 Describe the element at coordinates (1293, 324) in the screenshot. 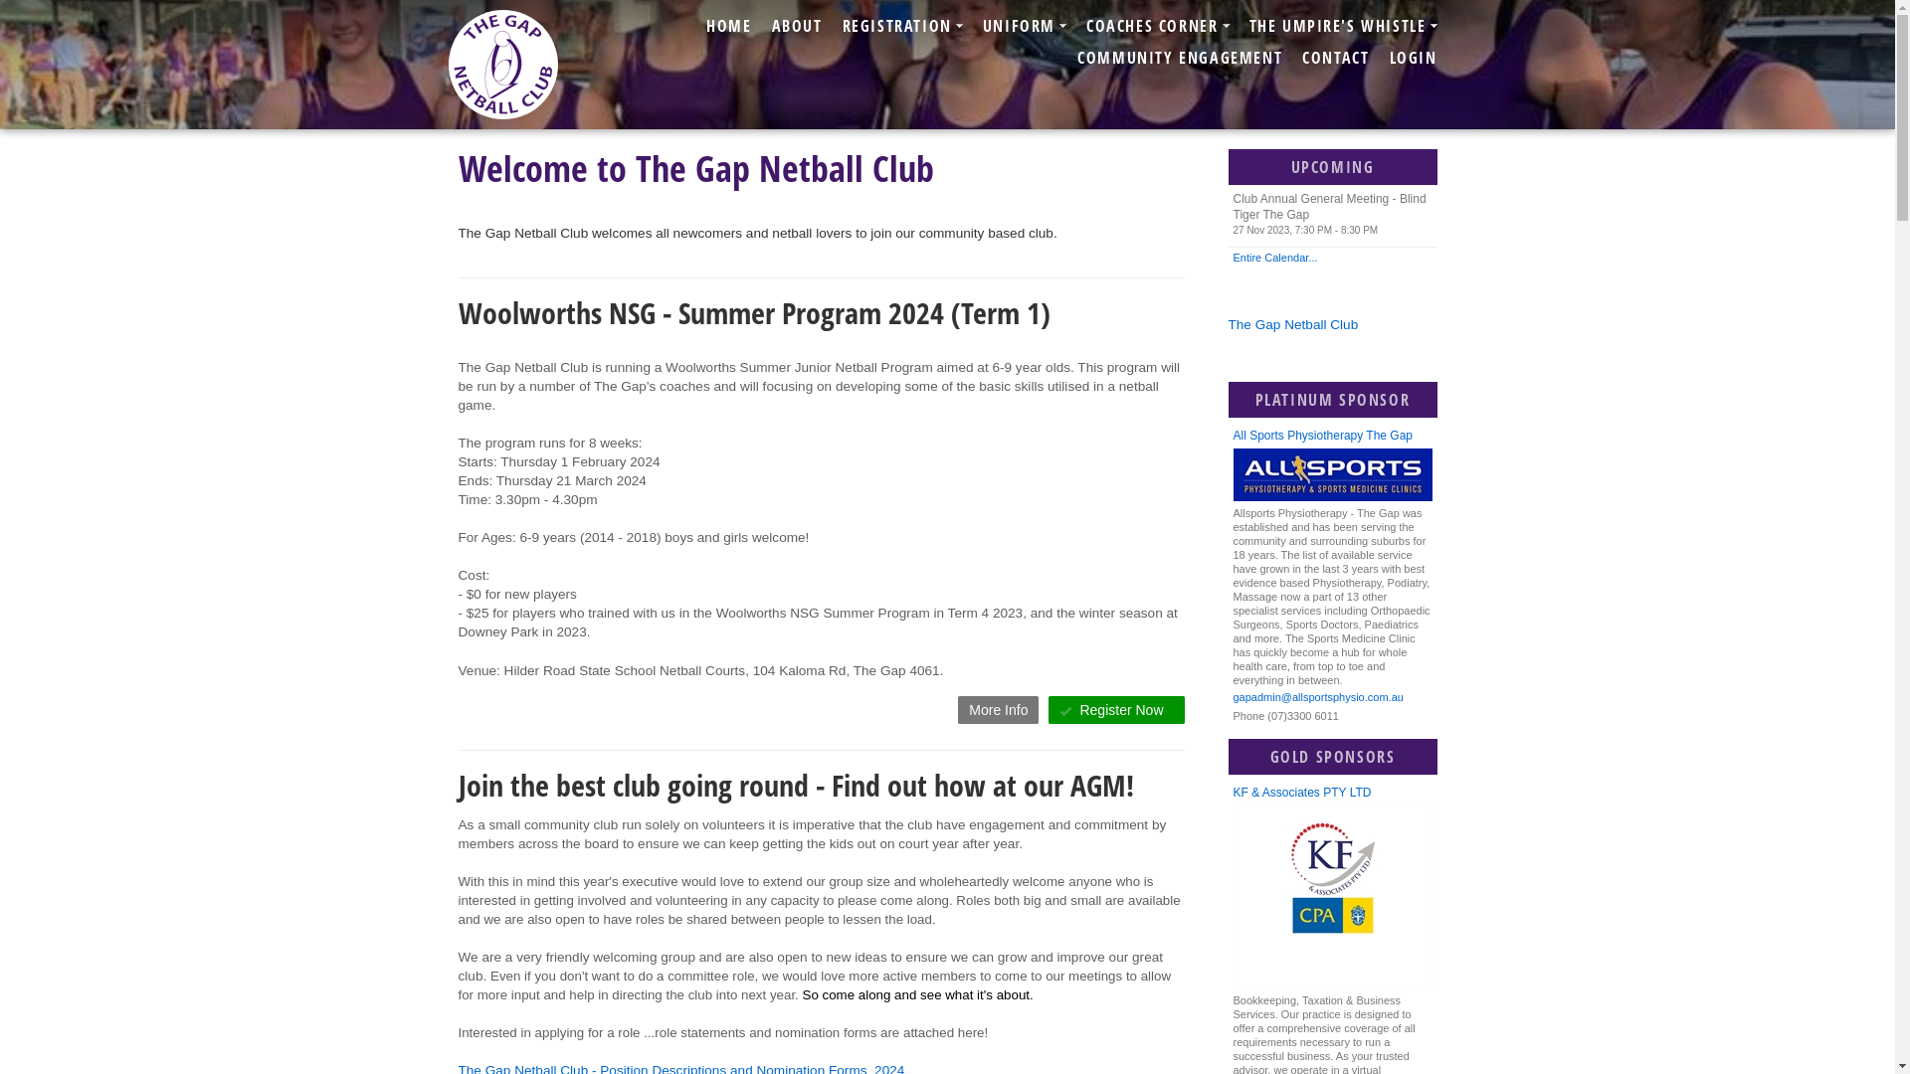

I see `The Gap Netball Club` at that location.